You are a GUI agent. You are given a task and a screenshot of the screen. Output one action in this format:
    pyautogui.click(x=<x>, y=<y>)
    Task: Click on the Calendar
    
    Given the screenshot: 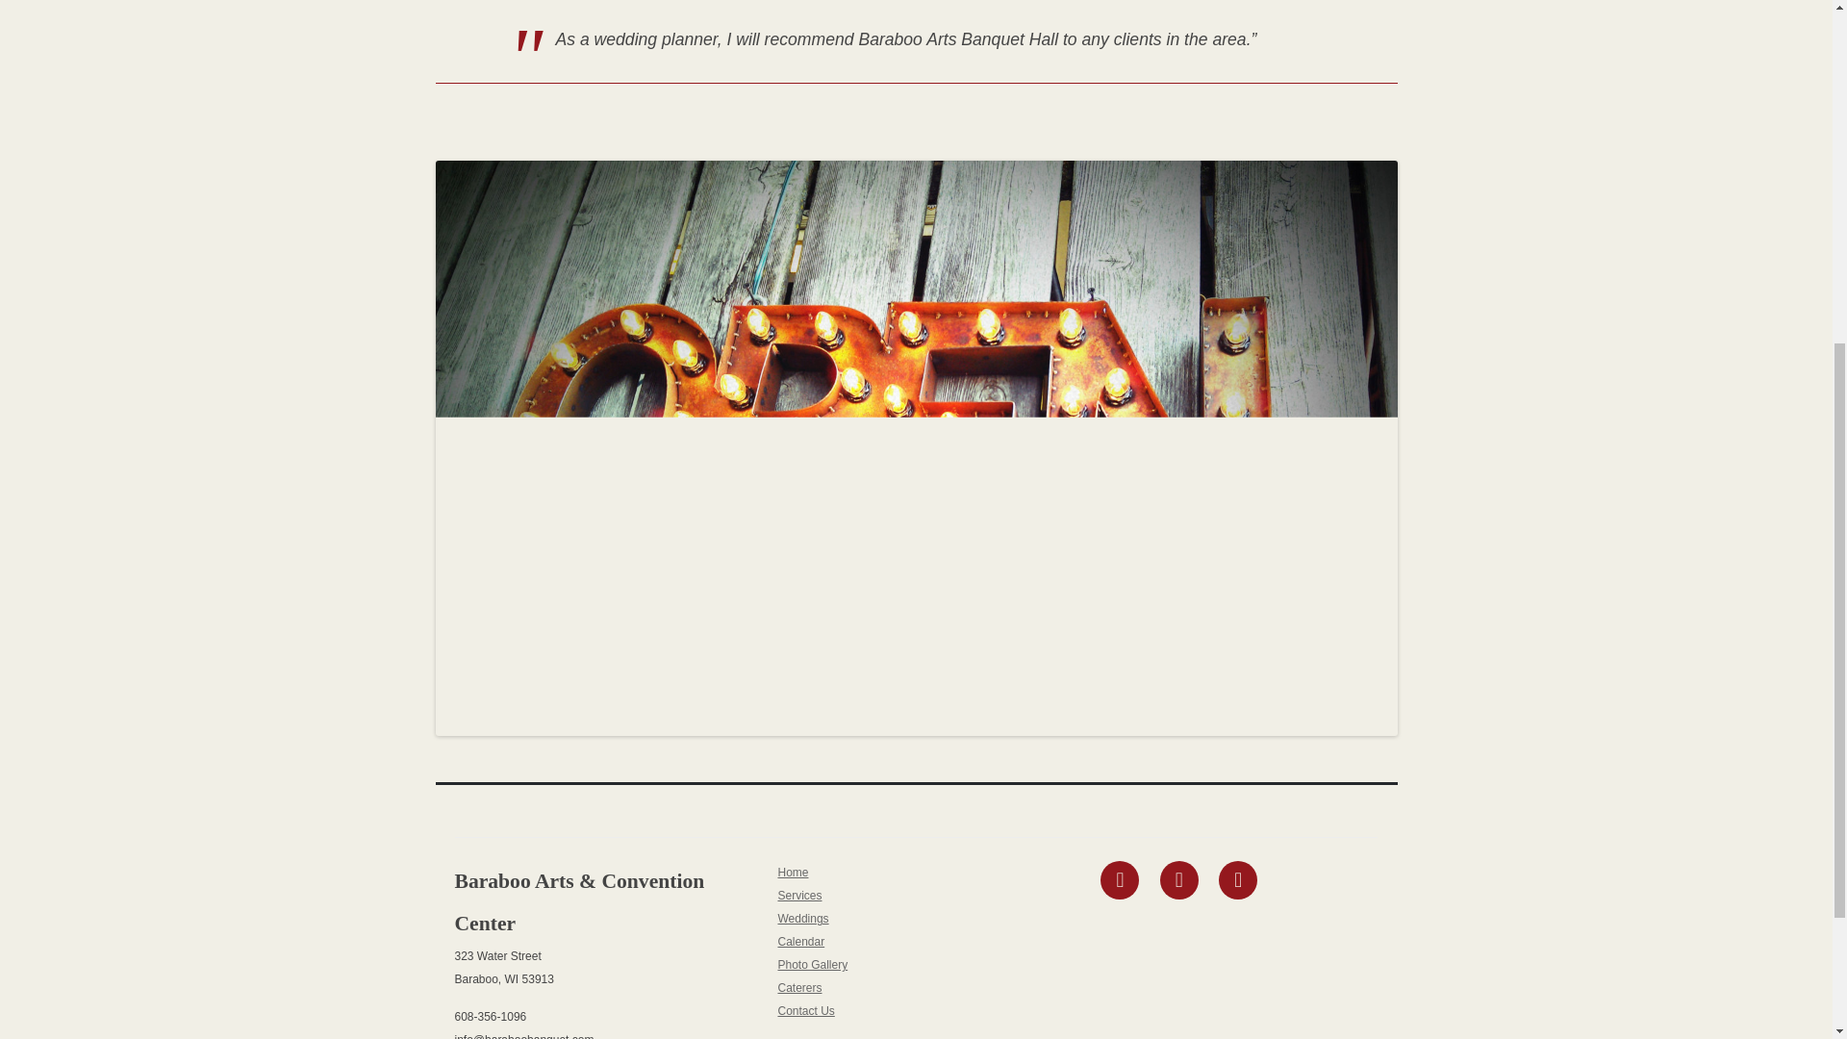 What is the action you would take?
    pyautogui.click(x=800, y=942)
    